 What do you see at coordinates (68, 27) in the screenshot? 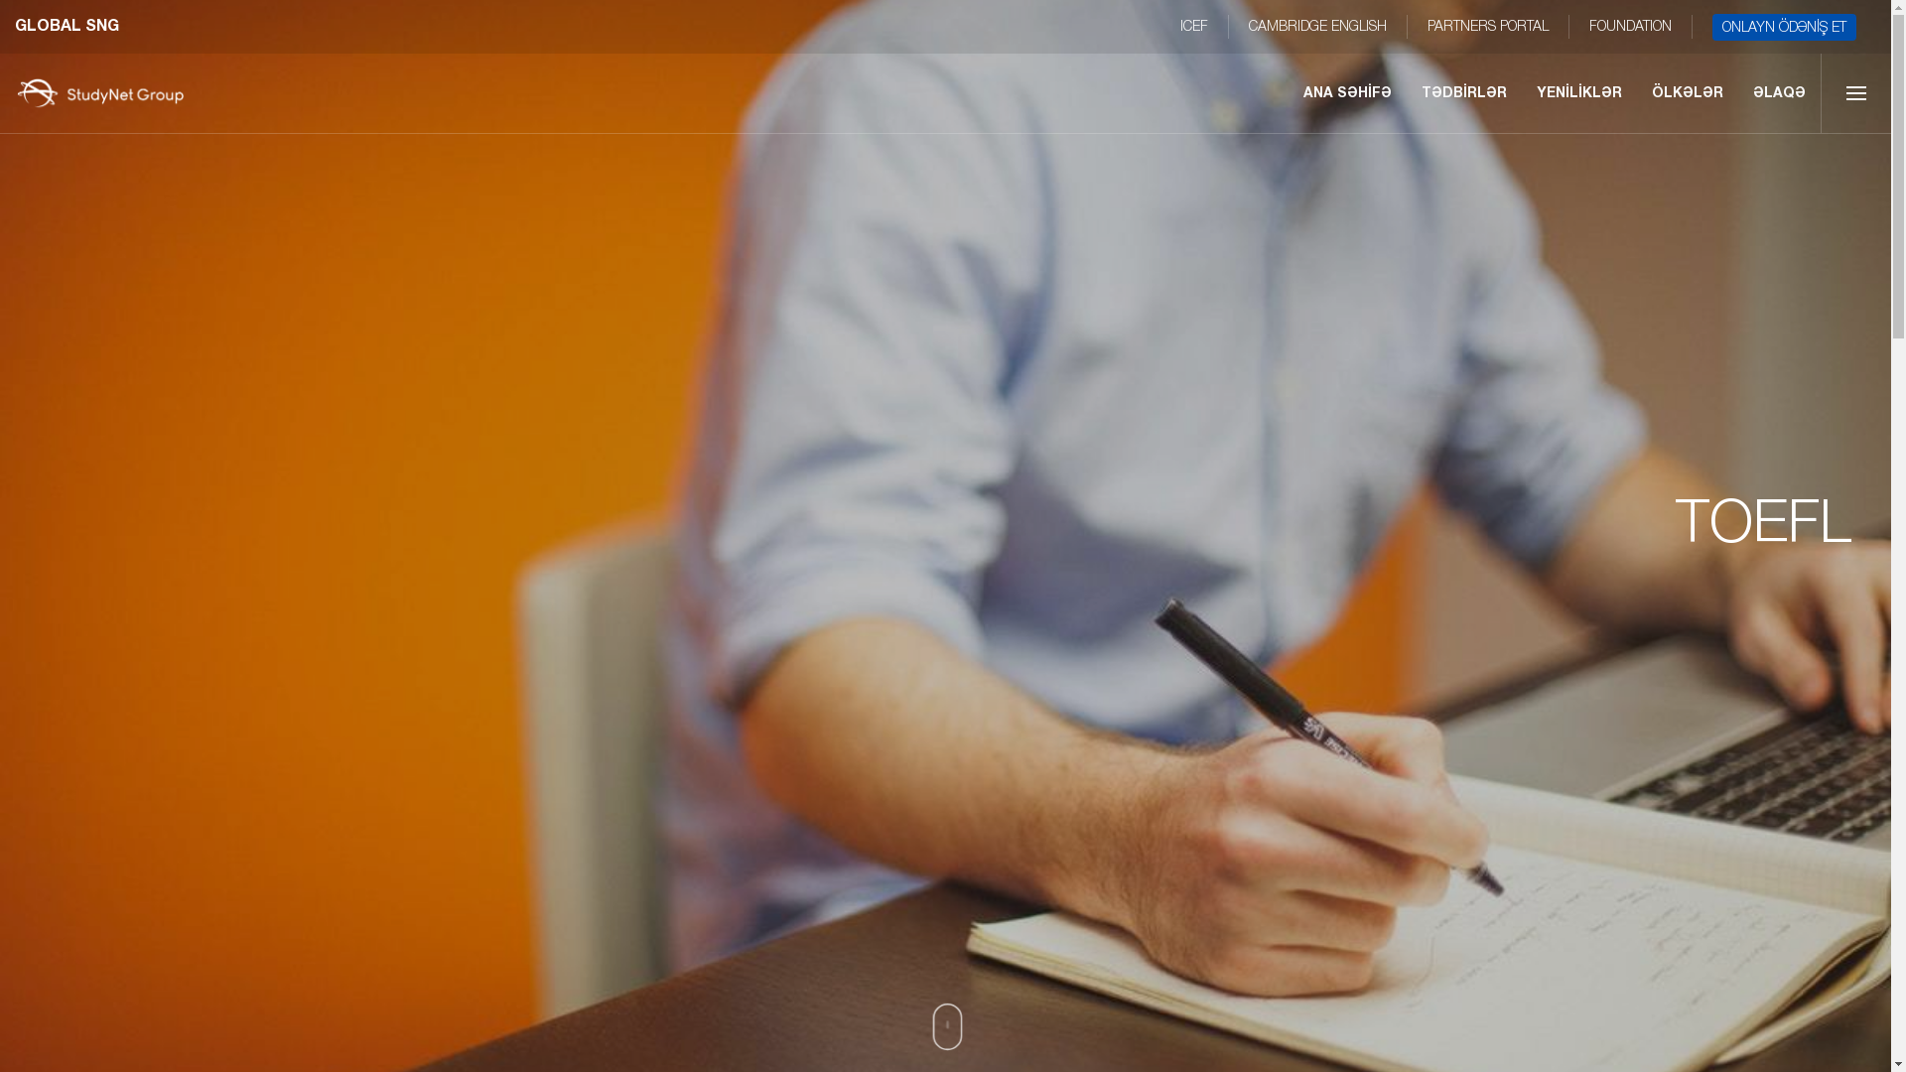
I see `GLOBAL SNG` at bounding box center [68, 27].